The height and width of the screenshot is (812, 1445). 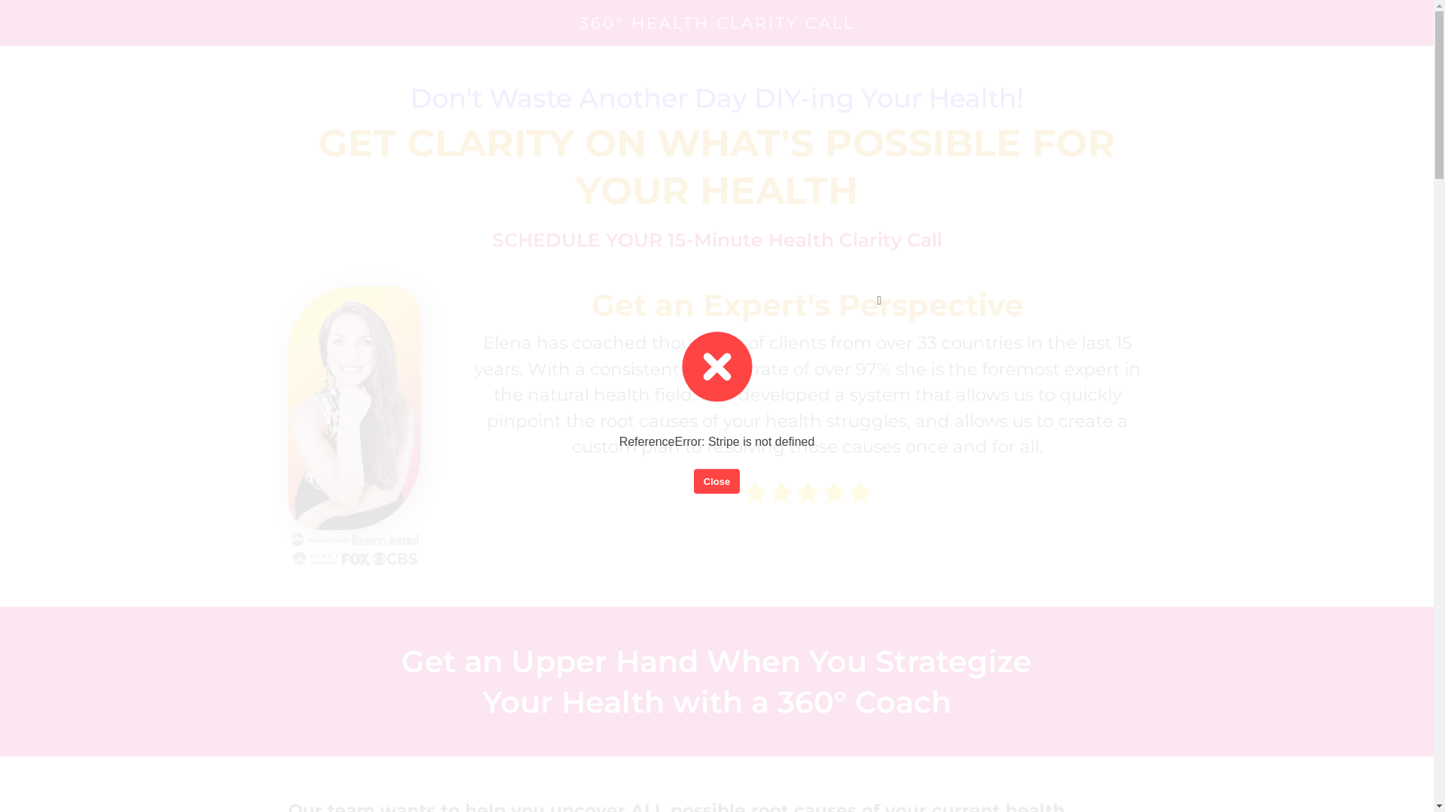 What do you see at coordinates (716, 481) in the screenshot?
I see `Close` at bounding box center [716, 481].